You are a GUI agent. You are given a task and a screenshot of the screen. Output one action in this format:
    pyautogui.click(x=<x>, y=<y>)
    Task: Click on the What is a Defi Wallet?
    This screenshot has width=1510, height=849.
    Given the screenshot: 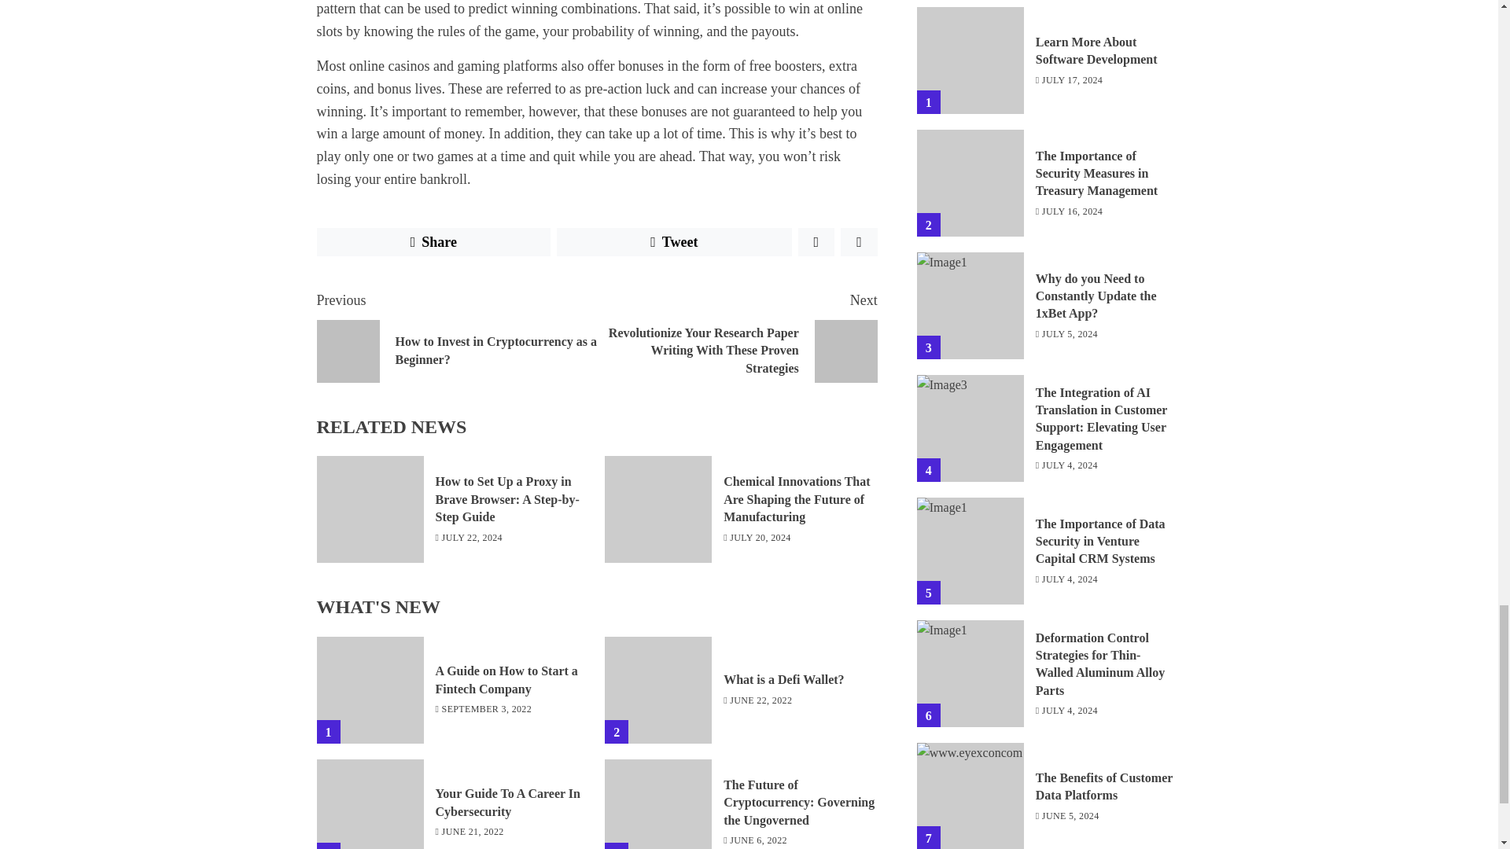 What is the action you would take?
    pyautogui.click(x=657, y=690)
    